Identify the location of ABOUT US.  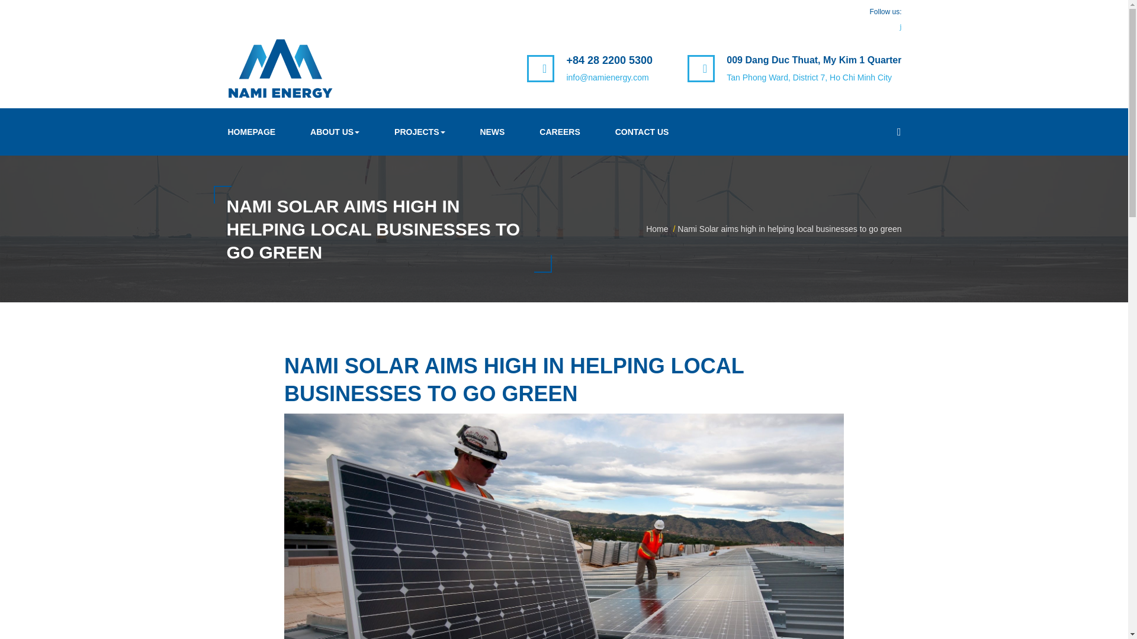
(335, 131).